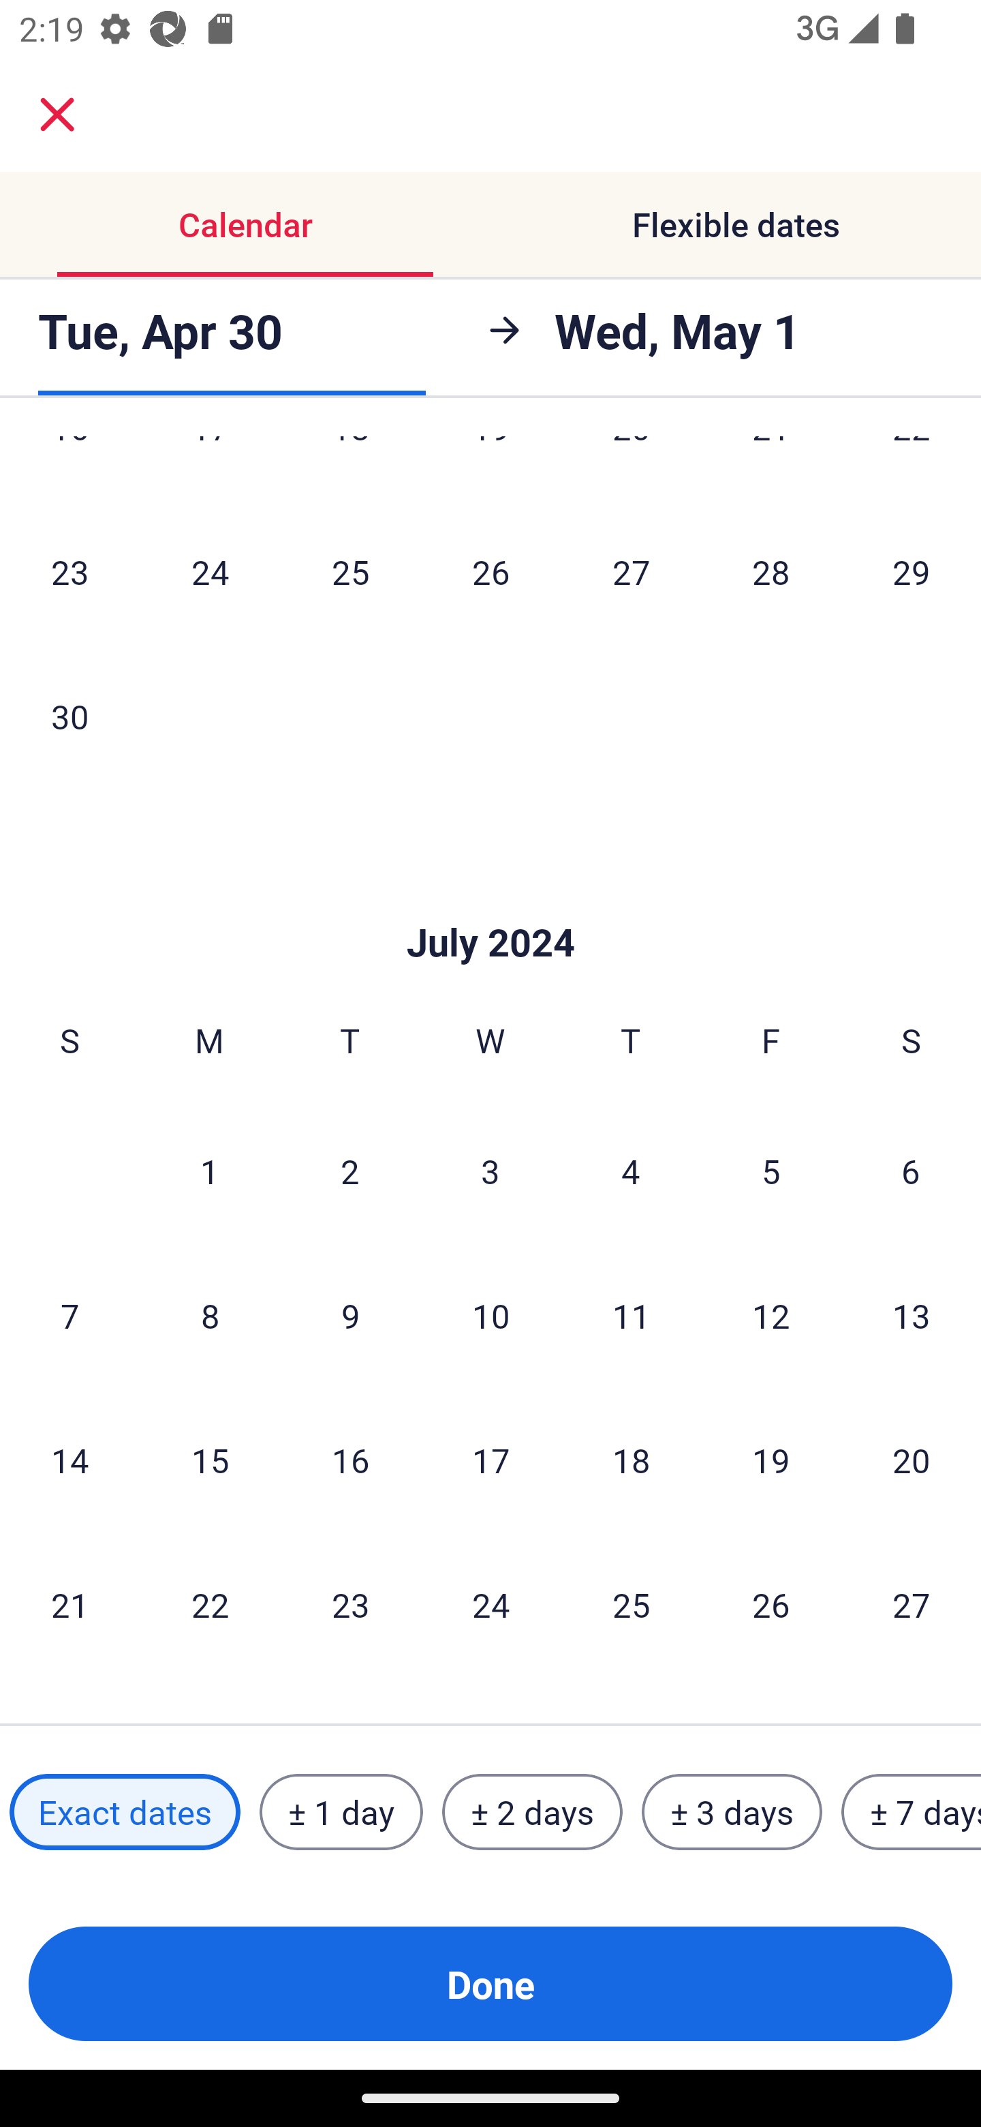 Image resolution: width=981 pixels, height=2127 pixels. Describe the element at coordinates (350, 1603) in the screenshot. I see `23 Tuesday, July 23, 2024` at that location.